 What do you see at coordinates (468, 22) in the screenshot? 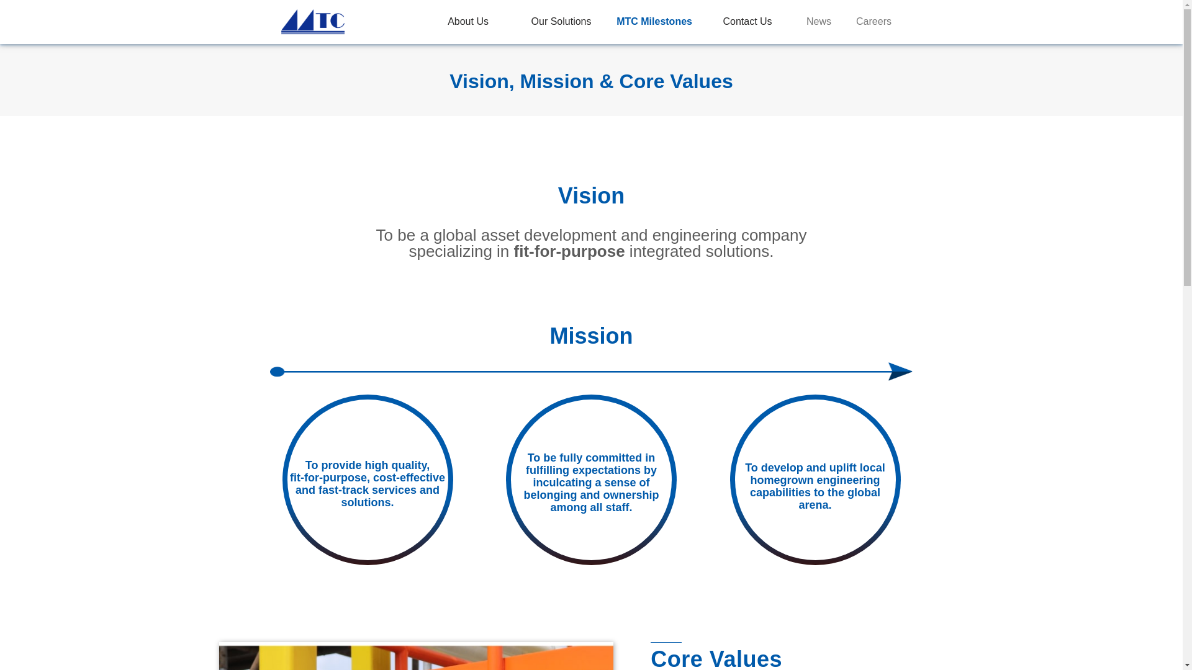
I see `About Us` at bounding box center [468, 22].